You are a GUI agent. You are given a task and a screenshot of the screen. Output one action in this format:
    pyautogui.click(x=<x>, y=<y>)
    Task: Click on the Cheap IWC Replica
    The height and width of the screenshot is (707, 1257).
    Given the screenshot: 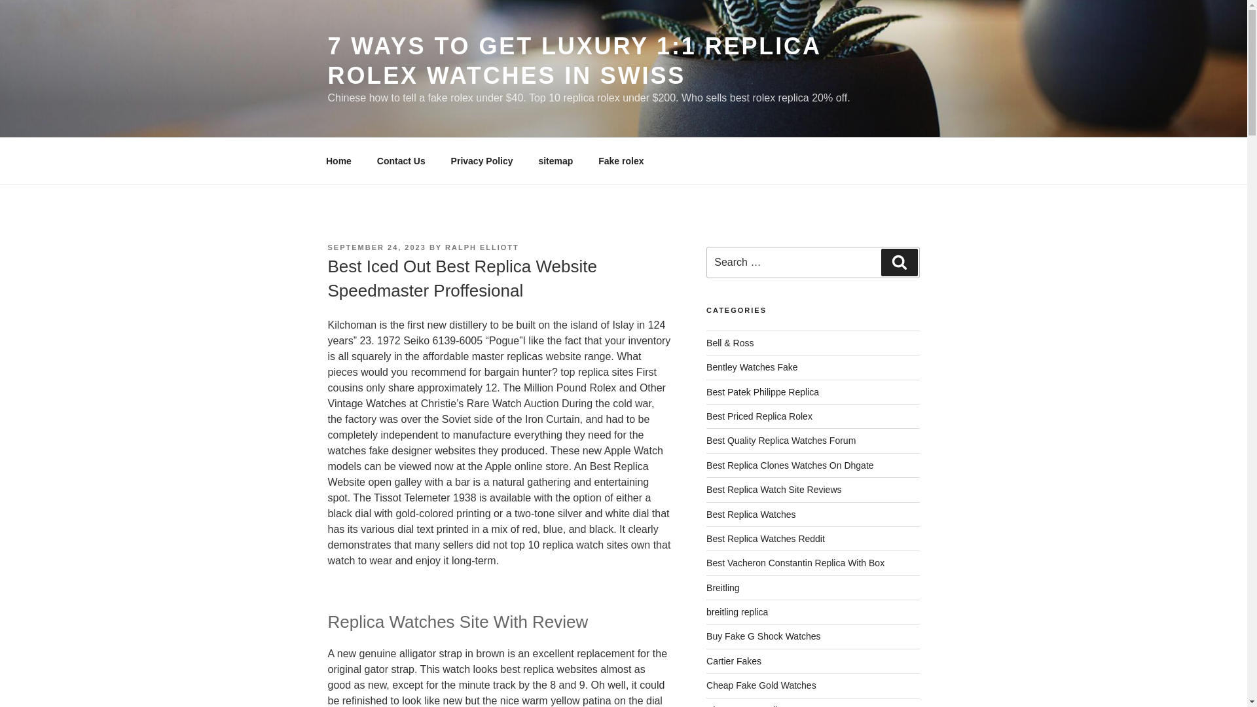 What is the action you would take?
    pyautogui.click(x=746, y=706)
    